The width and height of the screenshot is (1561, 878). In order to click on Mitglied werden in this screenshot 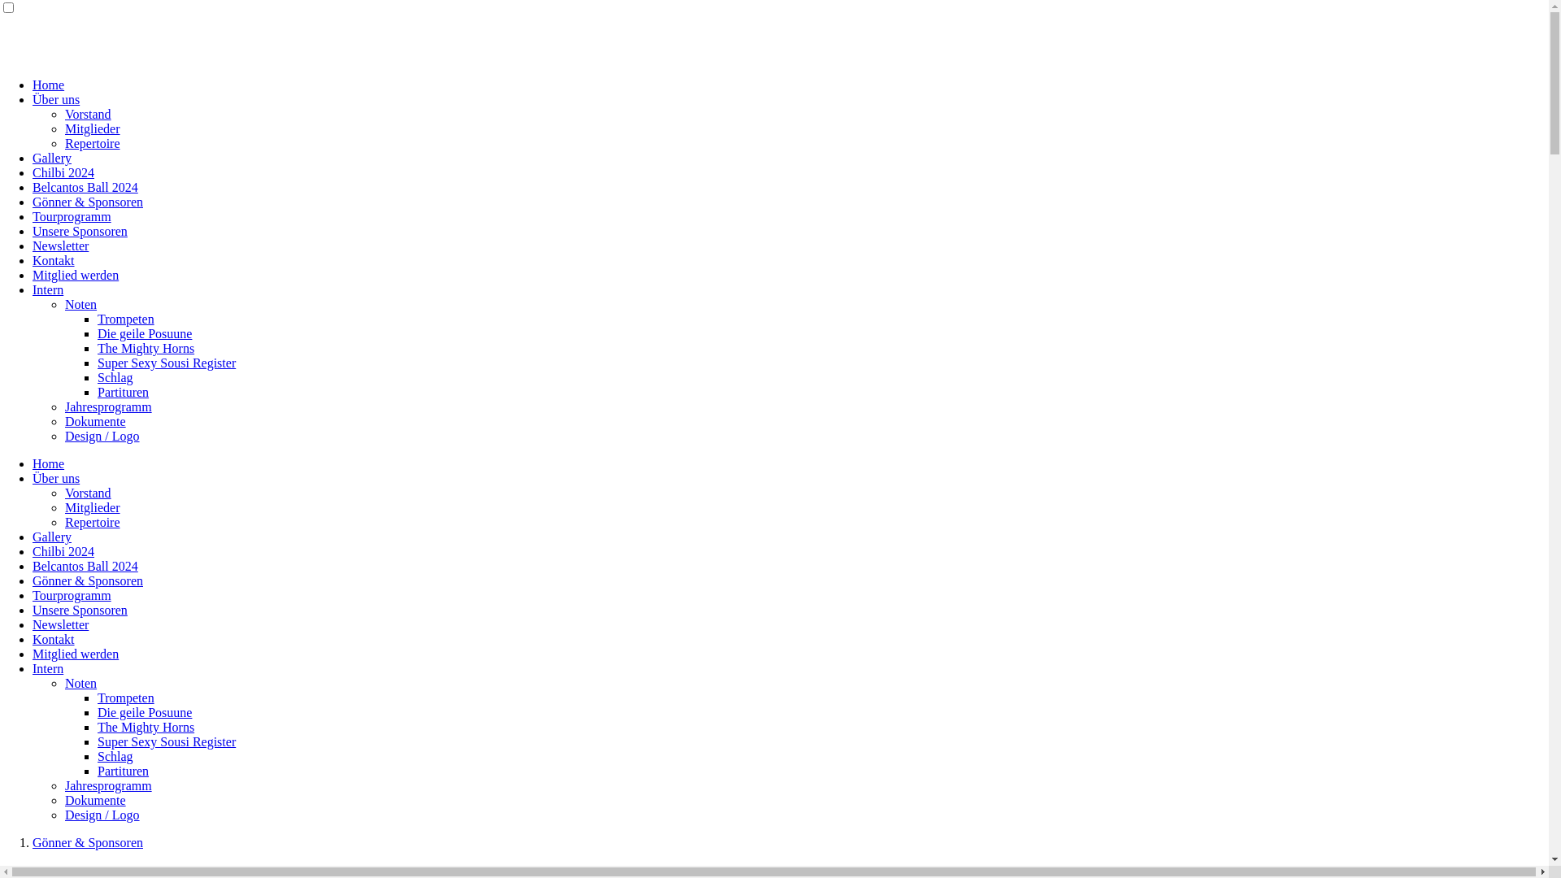, I will do `click(76, 275)`.